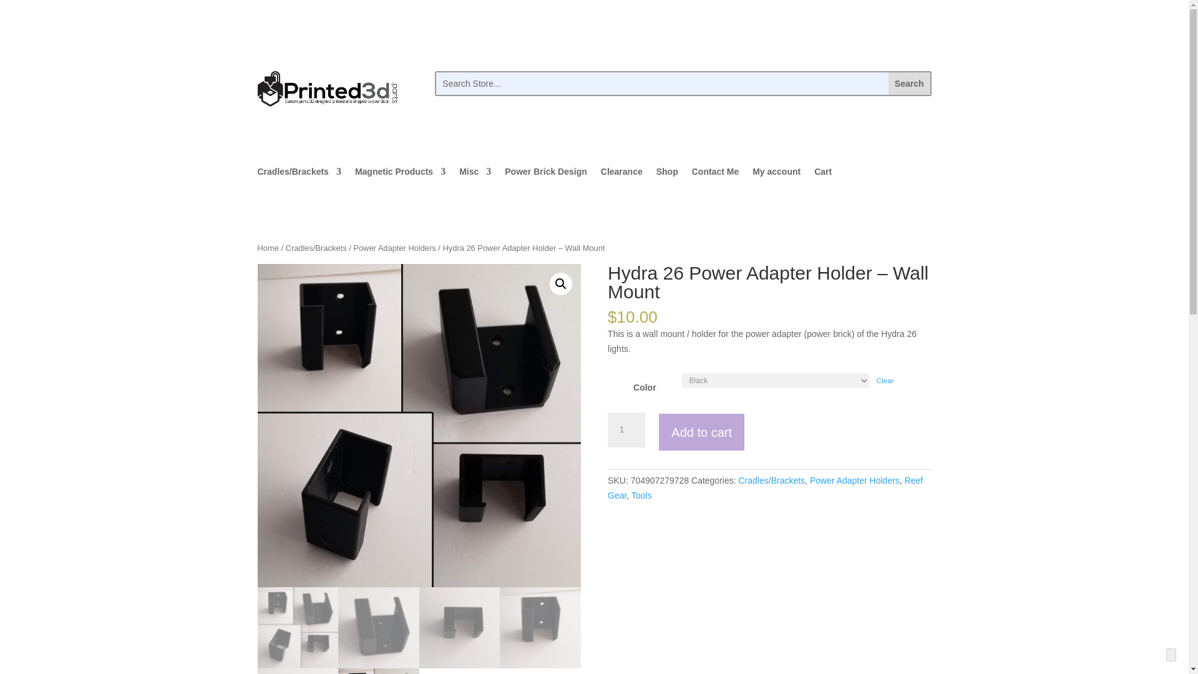 Image resolution: width=1198 pixels, height=674 pixels. I want to click on Contact Me, so click(715, 173).